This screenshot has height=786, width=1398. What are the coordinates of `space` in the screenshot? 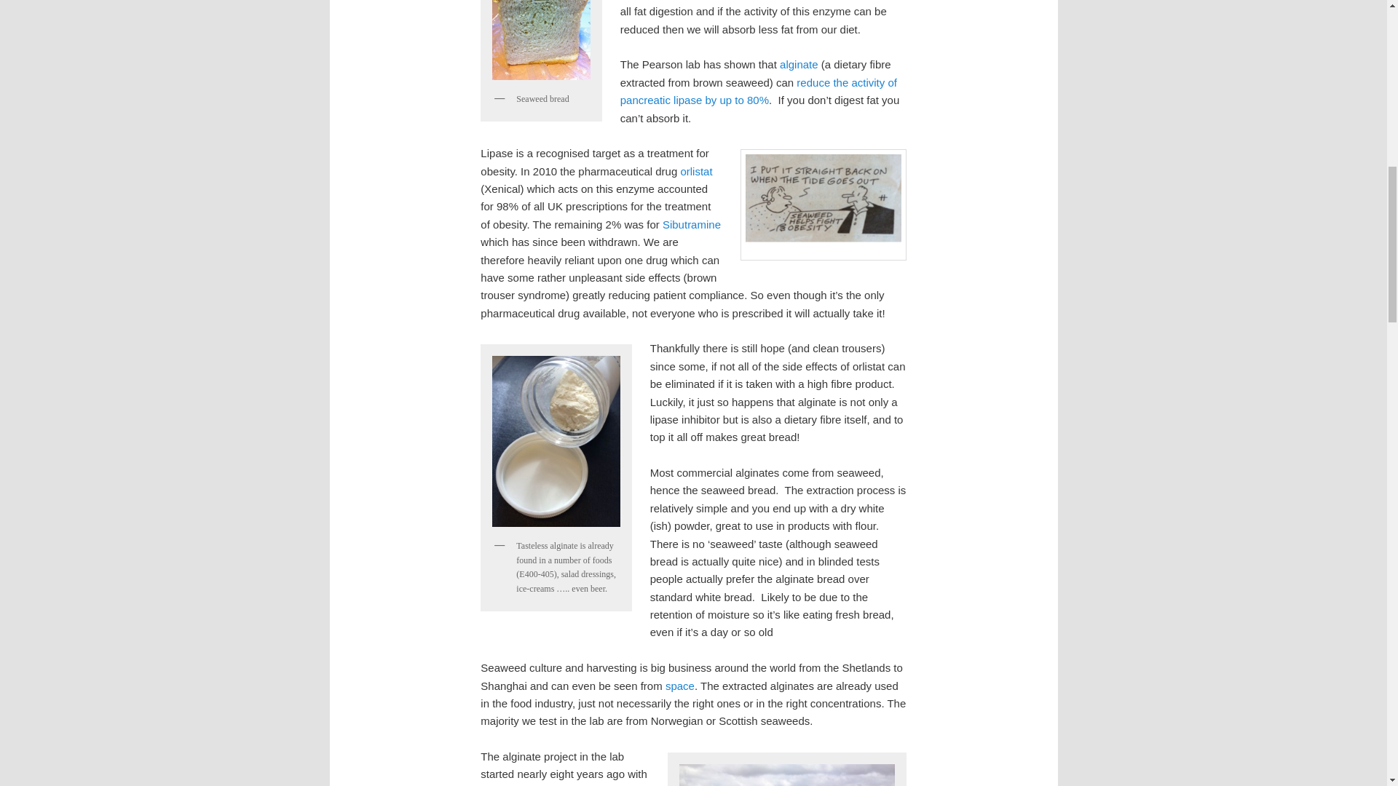 It's located at (680, 686).